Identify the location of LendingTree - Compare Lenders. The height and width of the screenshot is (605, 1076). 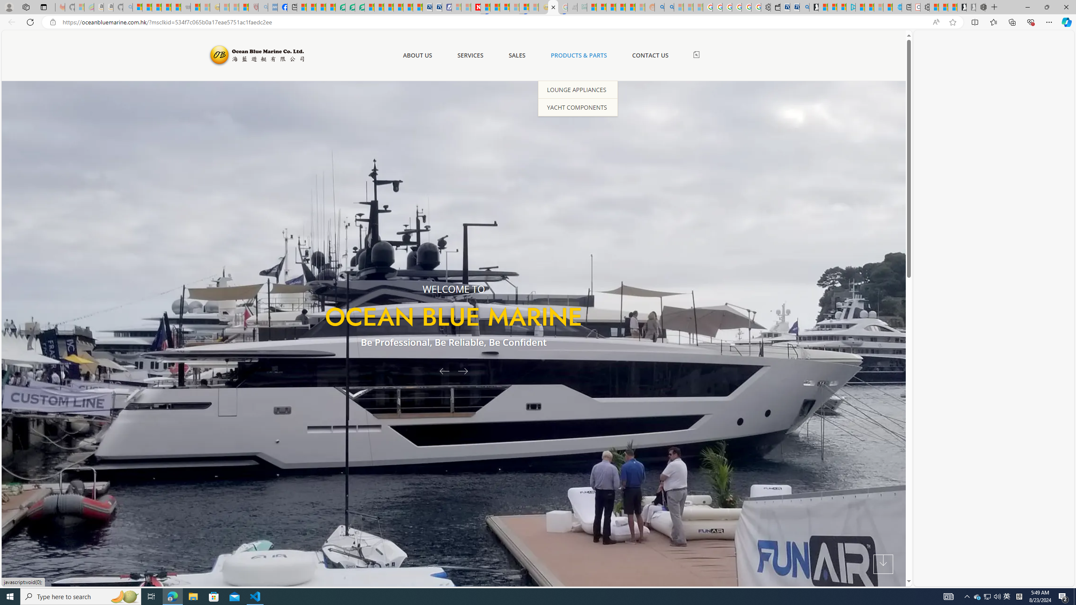
(340, 7).